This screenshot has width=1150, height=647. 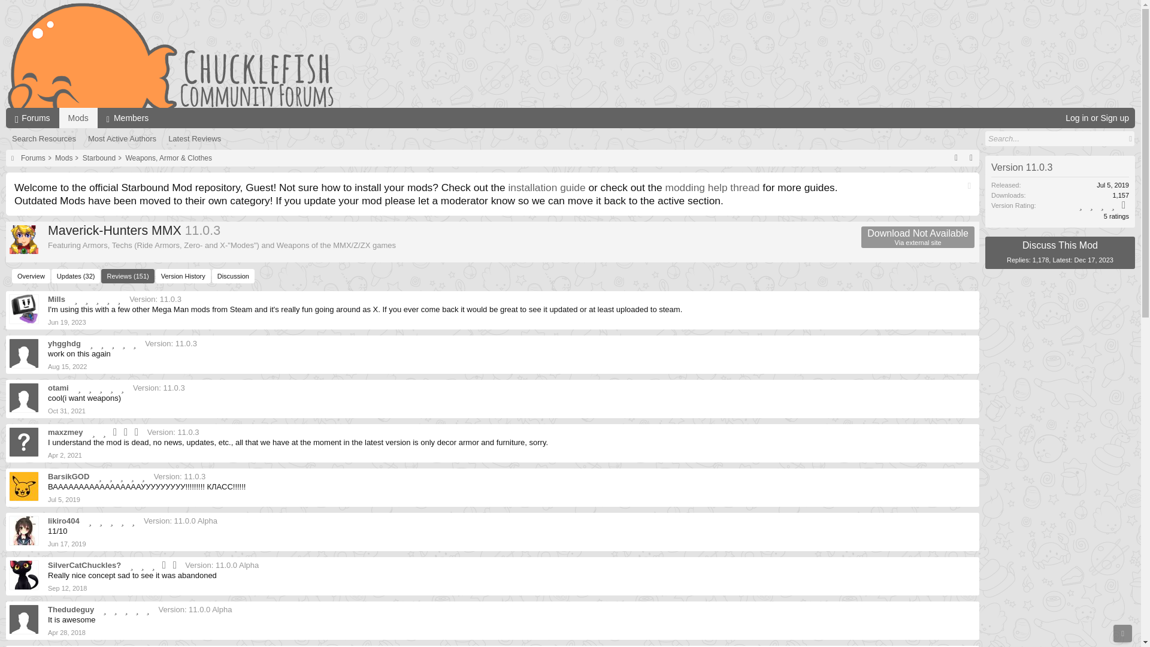 I want to click on Members, so click(x=67, y=322).